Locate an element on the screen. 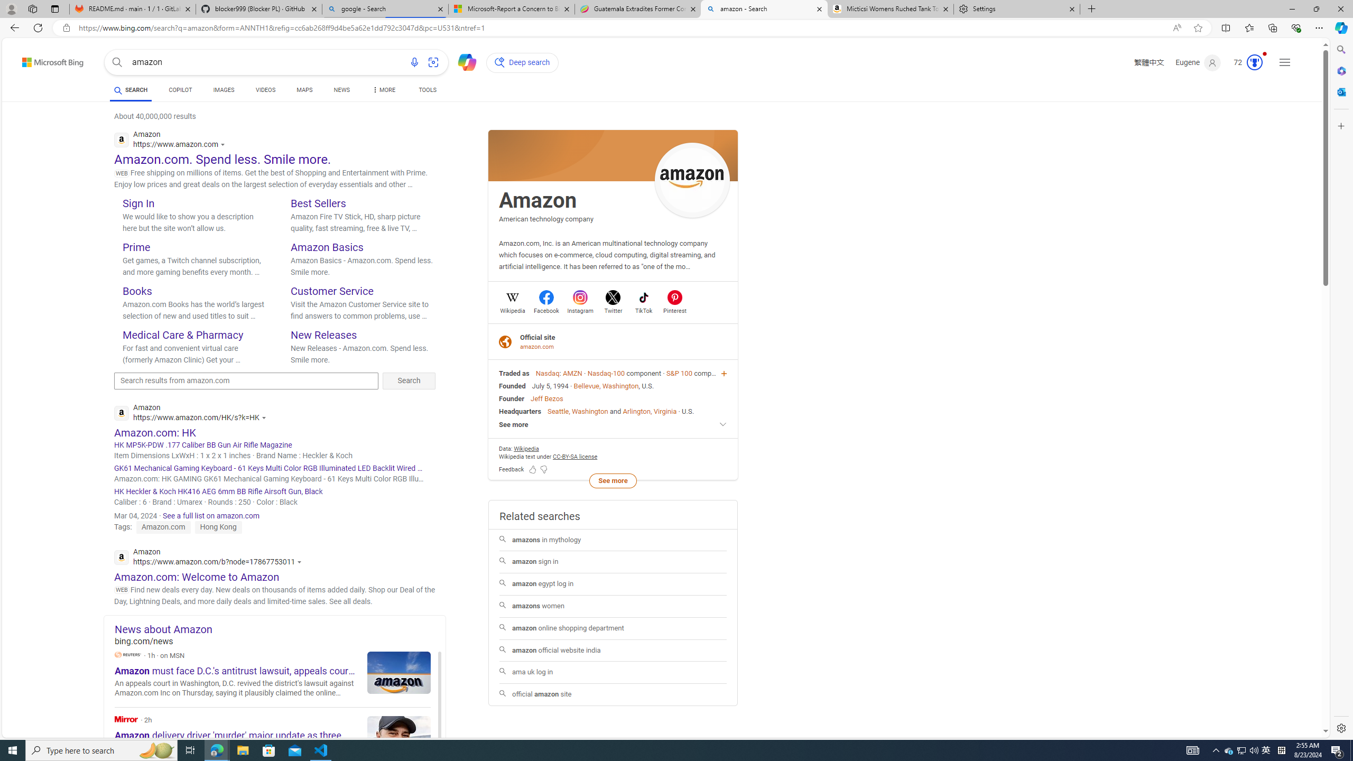 The image size is (1353, 761). AutomationID: mfa_root is located at coordinates (1286, 700).